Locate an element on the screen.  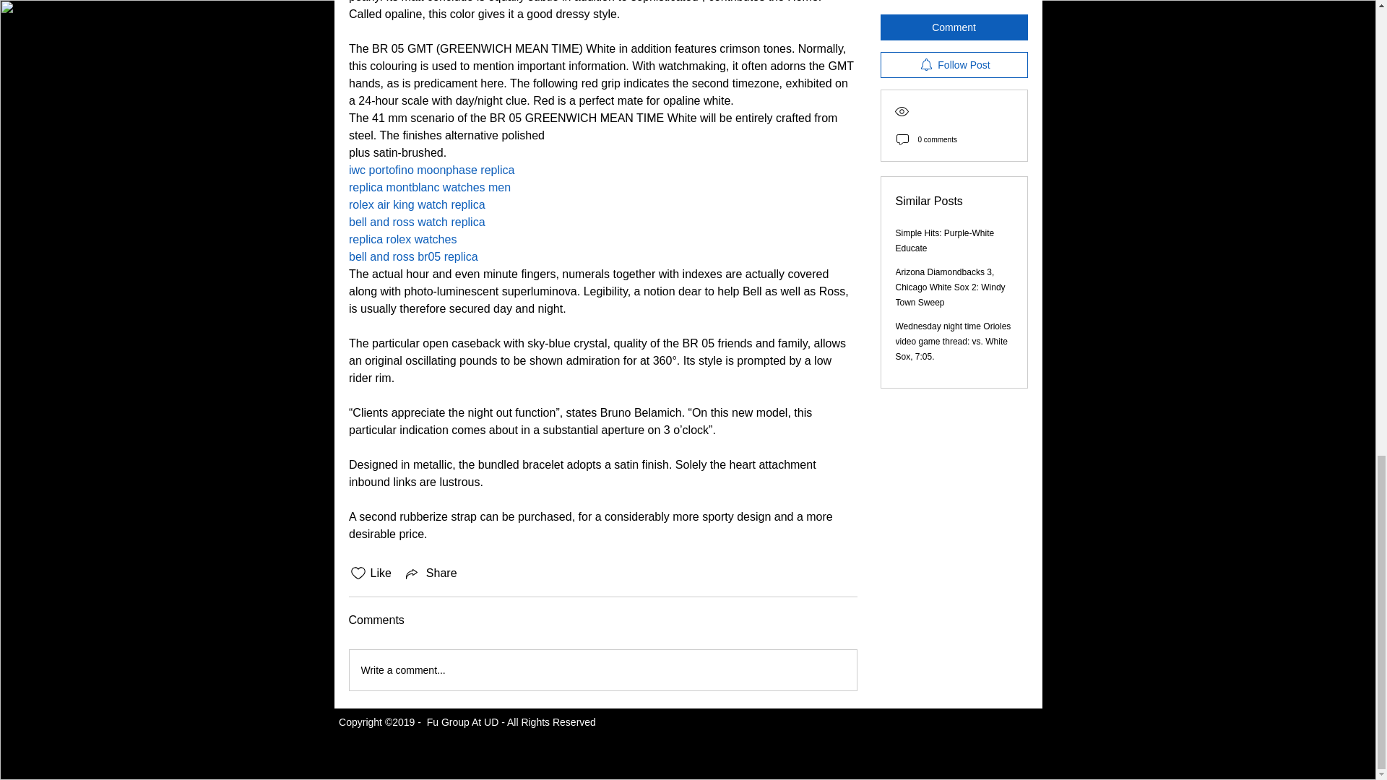
rolex air king watch replica is located at coordinates (416, 204).